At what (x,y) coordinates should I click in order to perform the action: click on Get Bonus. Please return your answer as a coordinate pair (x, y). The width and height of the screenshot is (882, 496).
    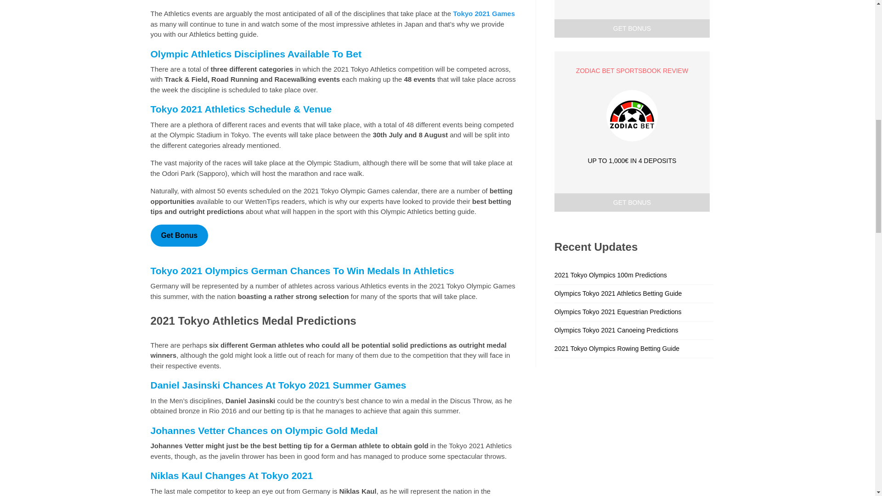
    Looking at the image, I should click on (179, 236).